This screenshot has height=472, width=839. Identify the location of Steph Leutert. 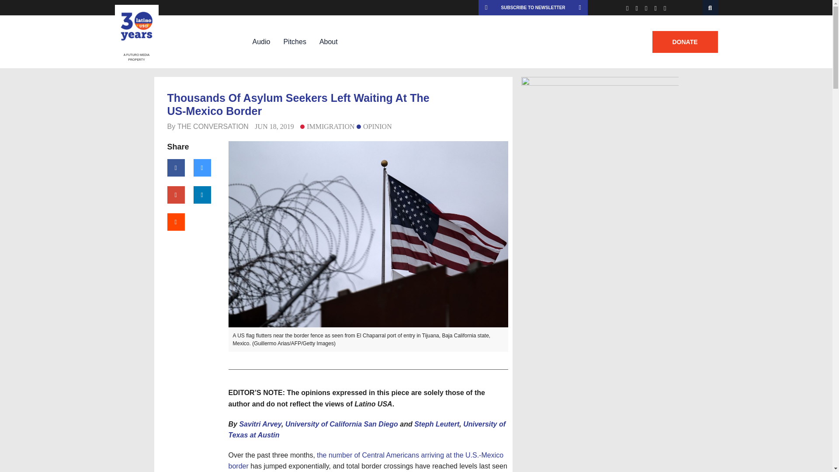
(437, 424).